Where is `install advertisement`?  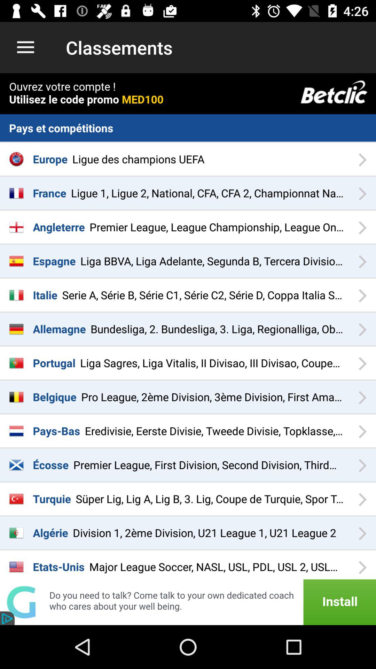
install advertisement is located at coordinates (188, 602).